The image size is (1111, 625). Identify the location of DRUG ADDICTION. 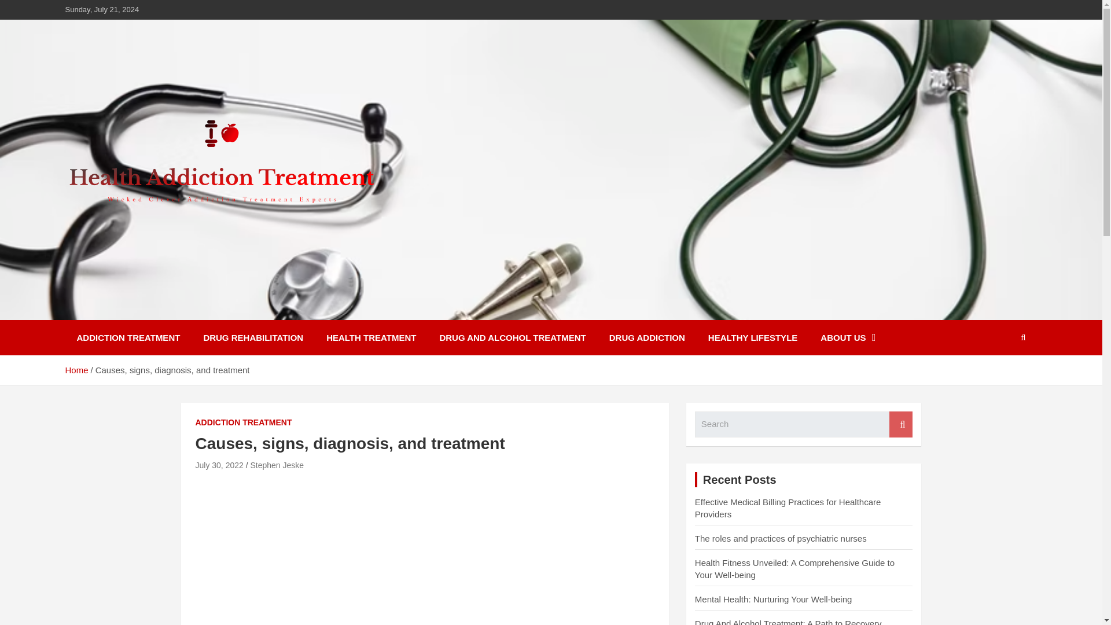
(647, 337).